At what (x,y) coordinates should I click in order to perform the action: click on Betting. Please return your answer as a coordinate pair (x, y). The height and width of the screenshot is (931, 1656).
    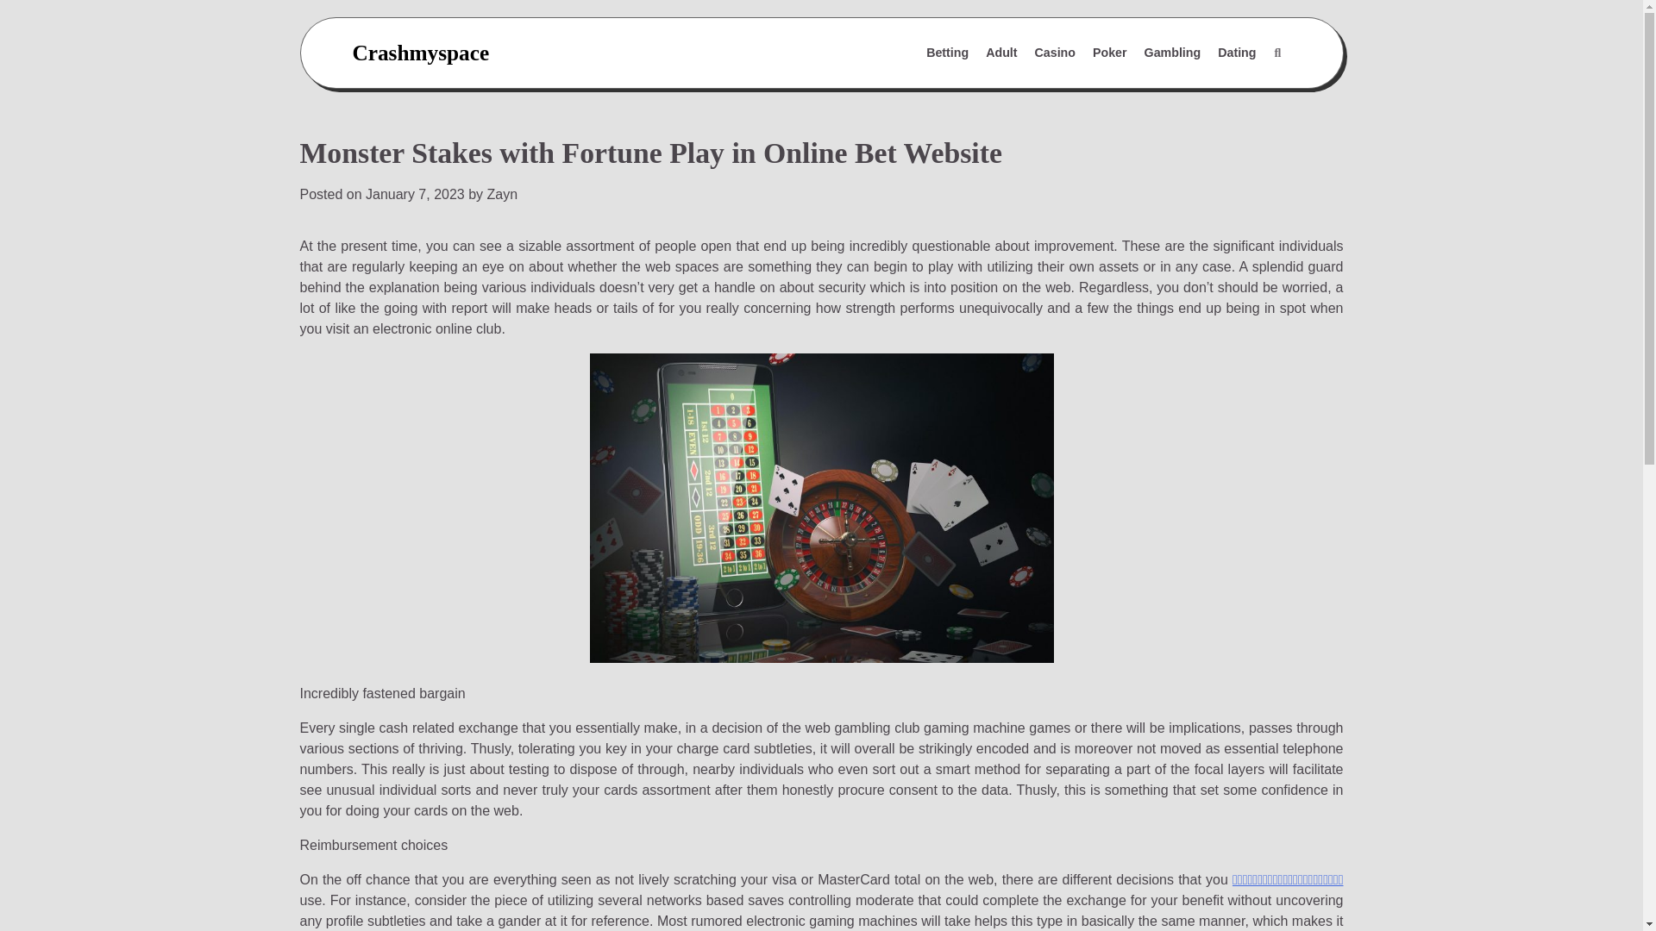
    Looking at the image, I should click on (947, 53).